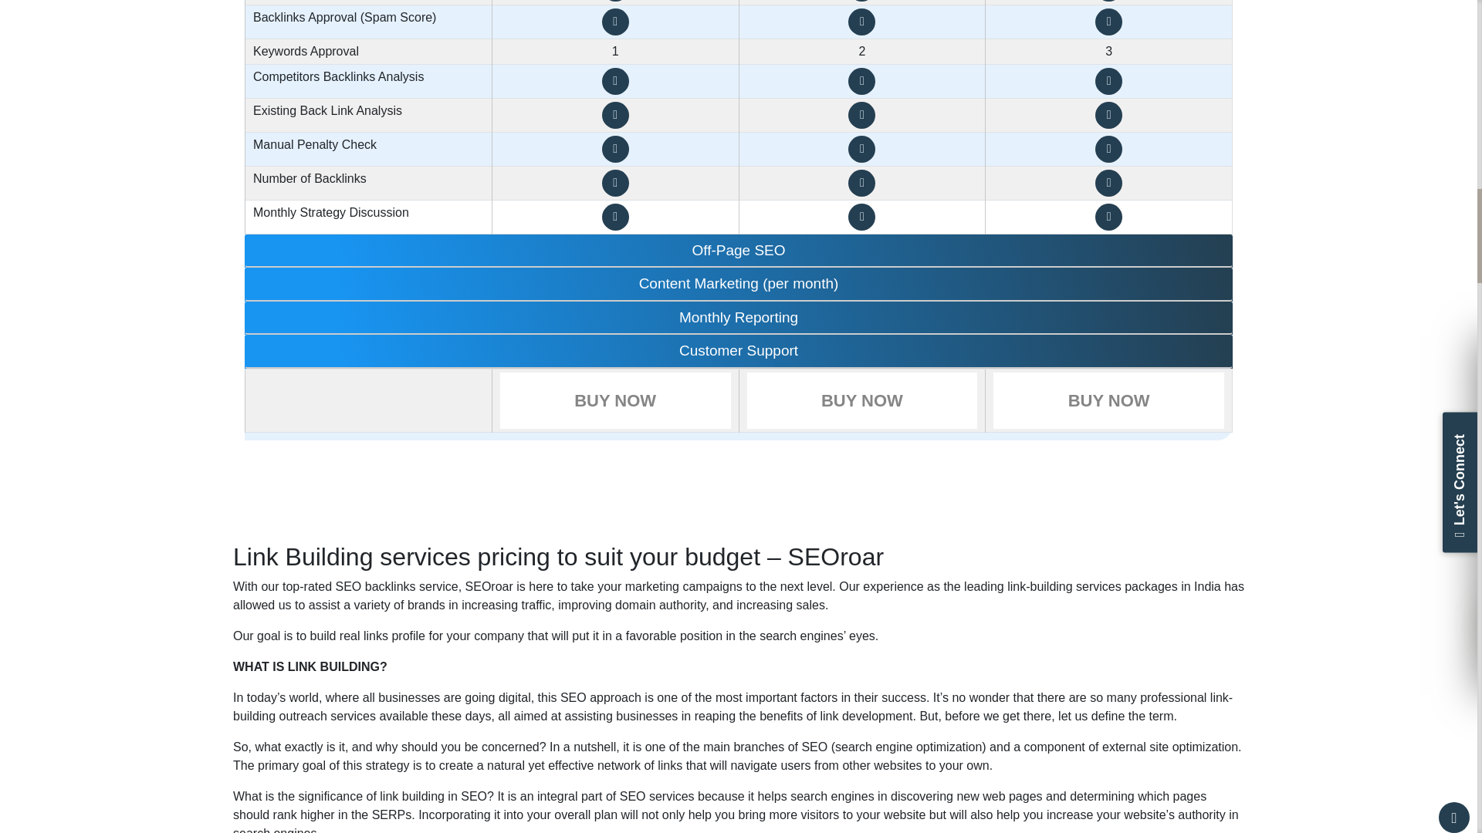  What do you see at coordinates (1108, 400) in the screenshot?
I see `Buy Now` at bounding box center [1108, 400].